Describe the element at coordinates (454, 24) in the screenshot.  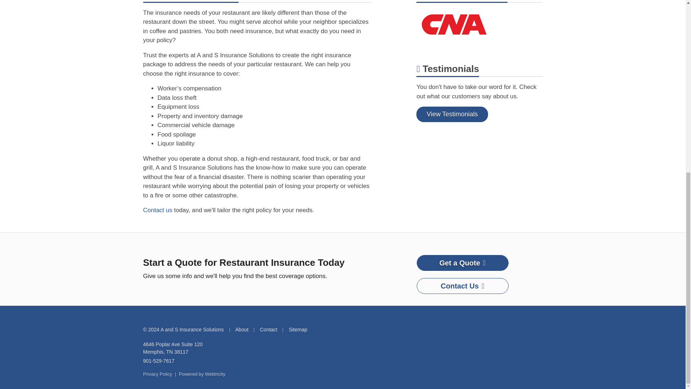
I see `Chubb` at that location.